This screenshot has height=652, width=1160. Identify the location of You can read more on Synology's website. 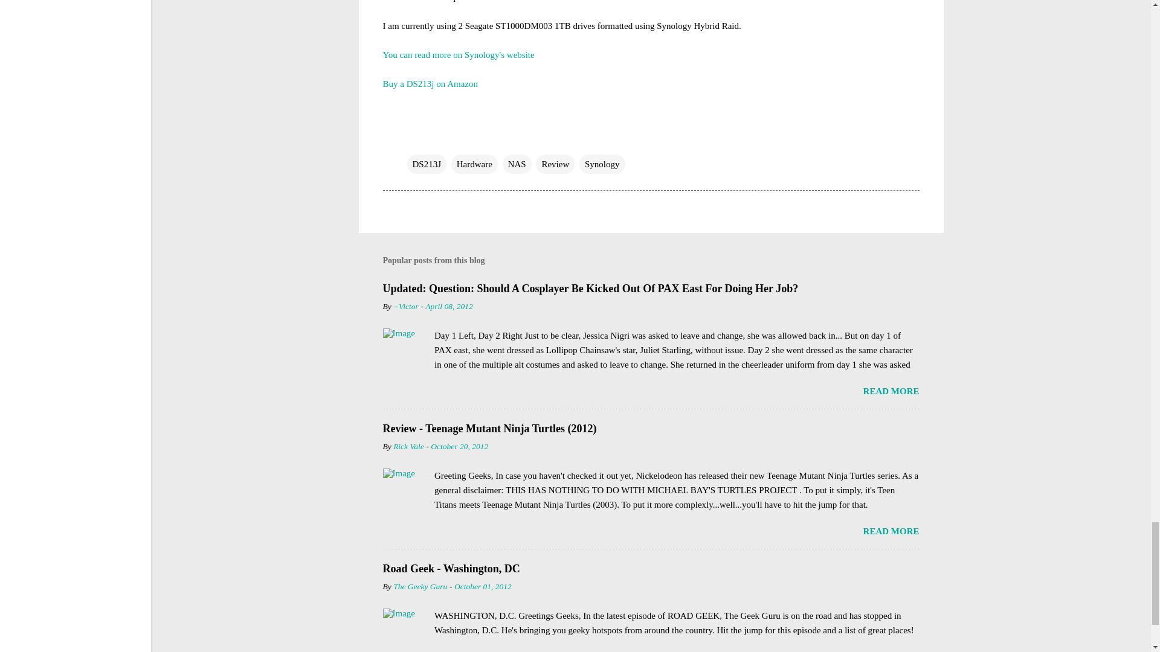
(459, 54).